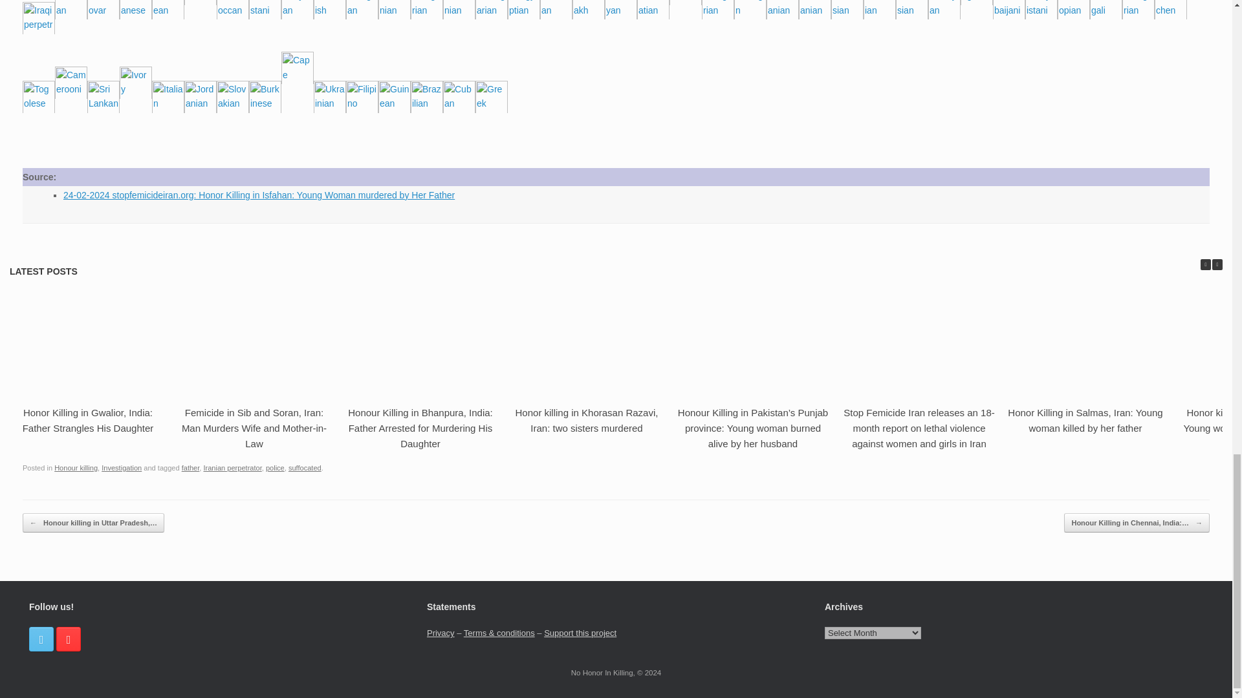 The height and width of the screenshot is (698, 1242). I want to click on Kosovar perpetrator, so click(103, 10).